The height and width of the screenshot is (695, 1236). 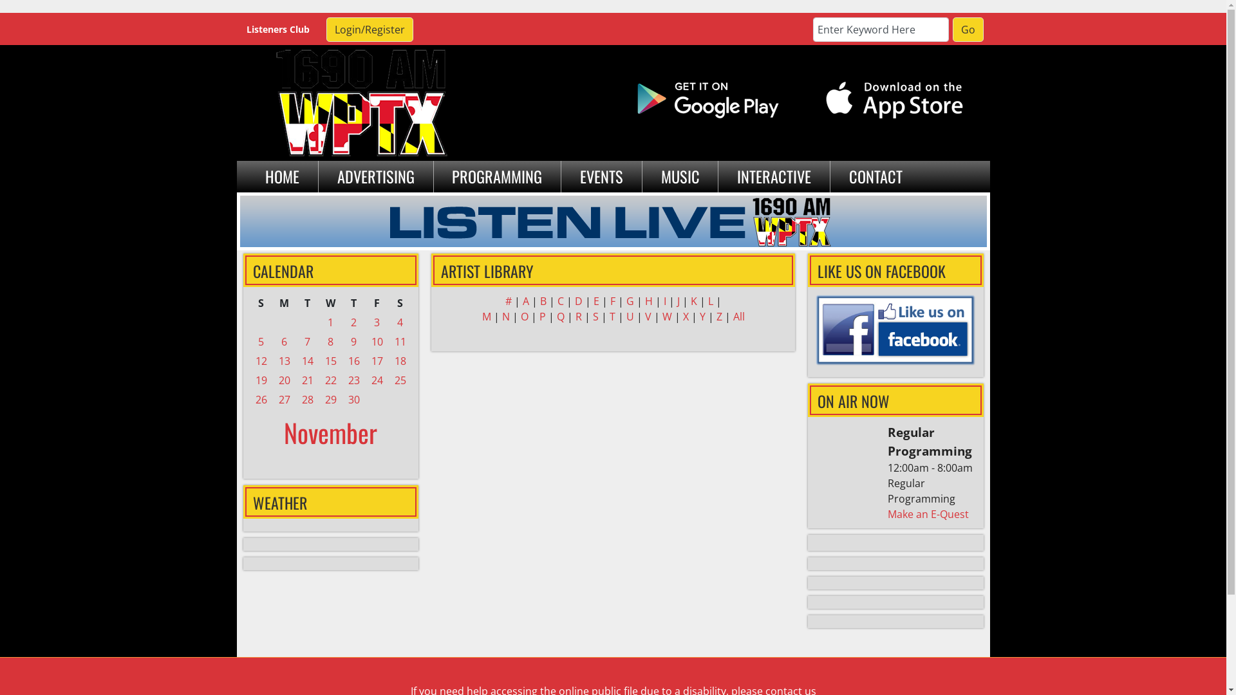 I want to click on 3, so click(x=377, y=322).